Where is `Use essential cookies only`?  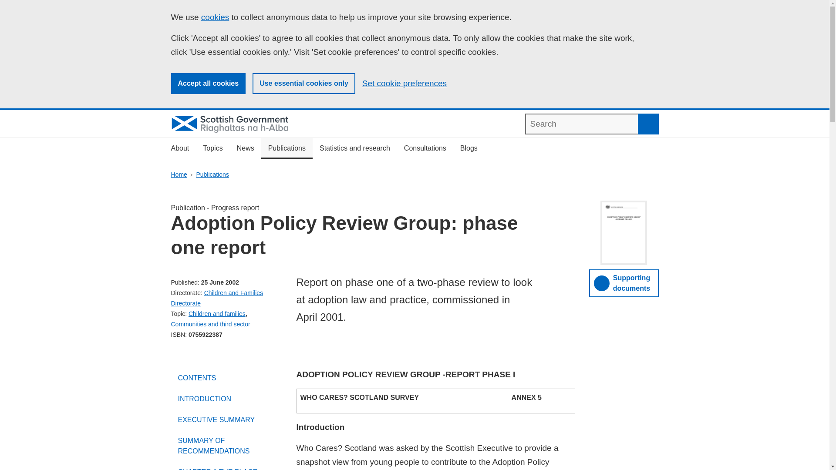
Use essential cookies only is located at coordinates (304, 84).